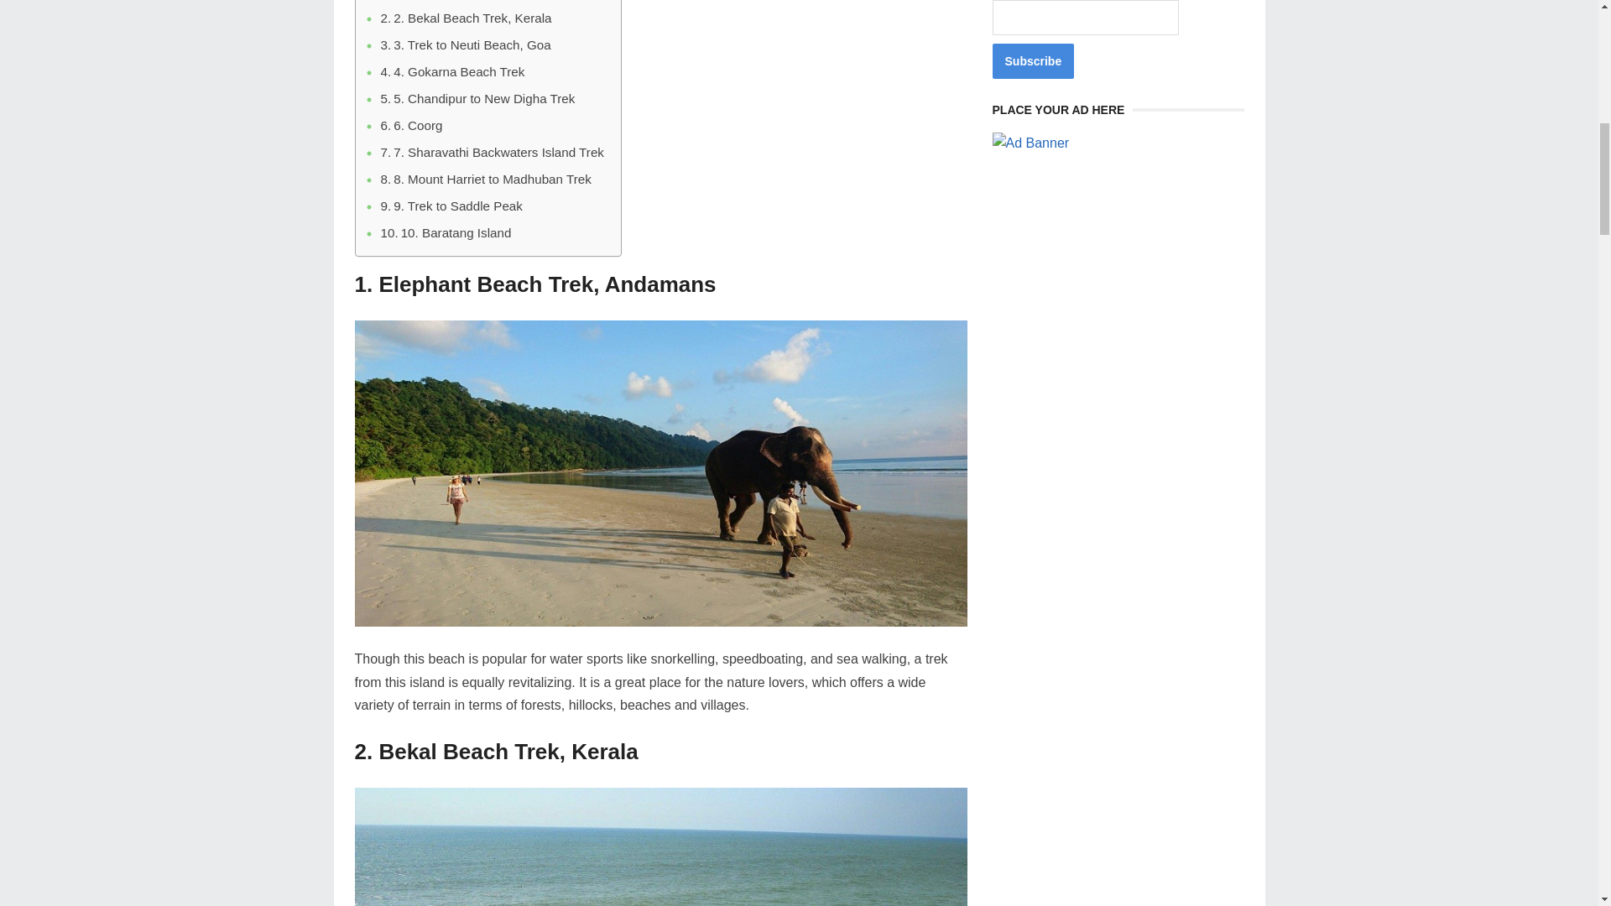  I want to click on 5. Chandipur to New Digha Trek, so click(477, 98).